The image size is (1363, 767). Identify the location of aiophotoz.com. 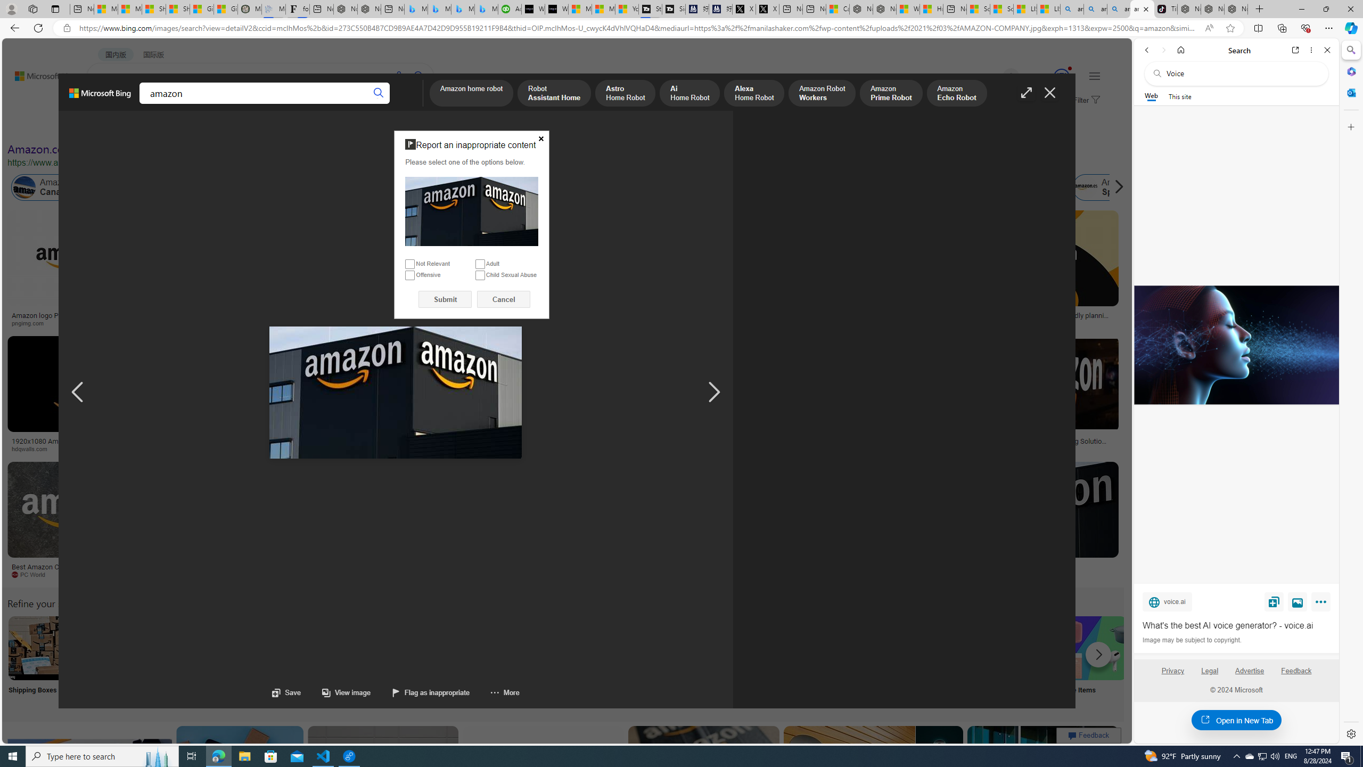
(354, 575).